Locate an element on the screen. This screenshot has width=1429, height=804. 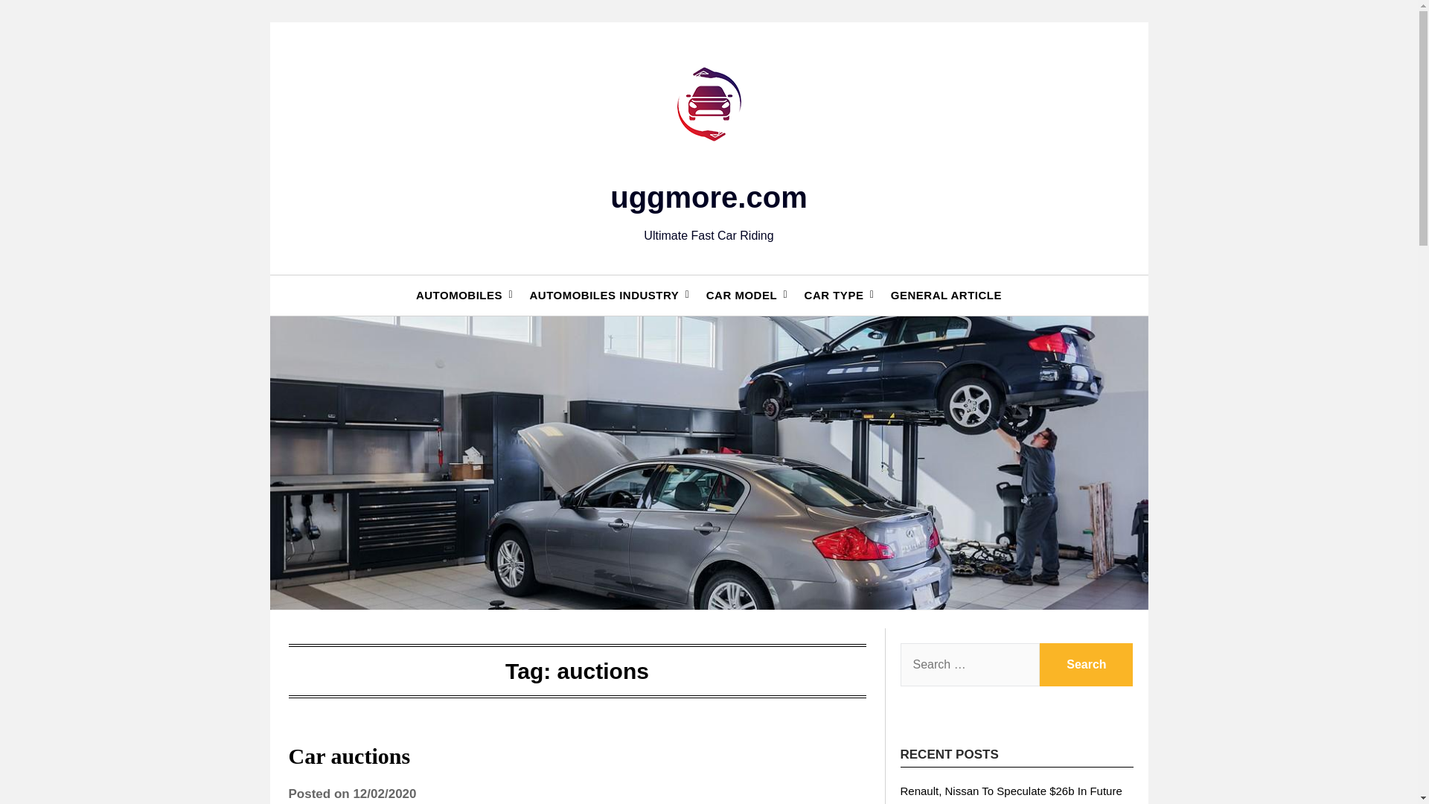
uggmore.com is located at coordinates (709, 197).